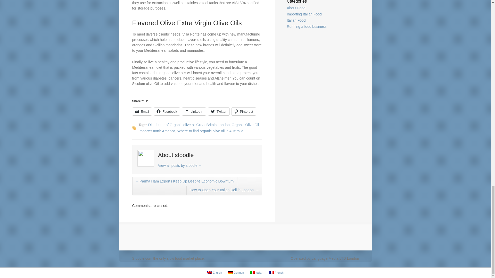 This screenshot has height=278, width=495. Describe the element at coordinates (210, 131) in the screenshot. I see `Where to find organic olive oil in Australia` at that location.